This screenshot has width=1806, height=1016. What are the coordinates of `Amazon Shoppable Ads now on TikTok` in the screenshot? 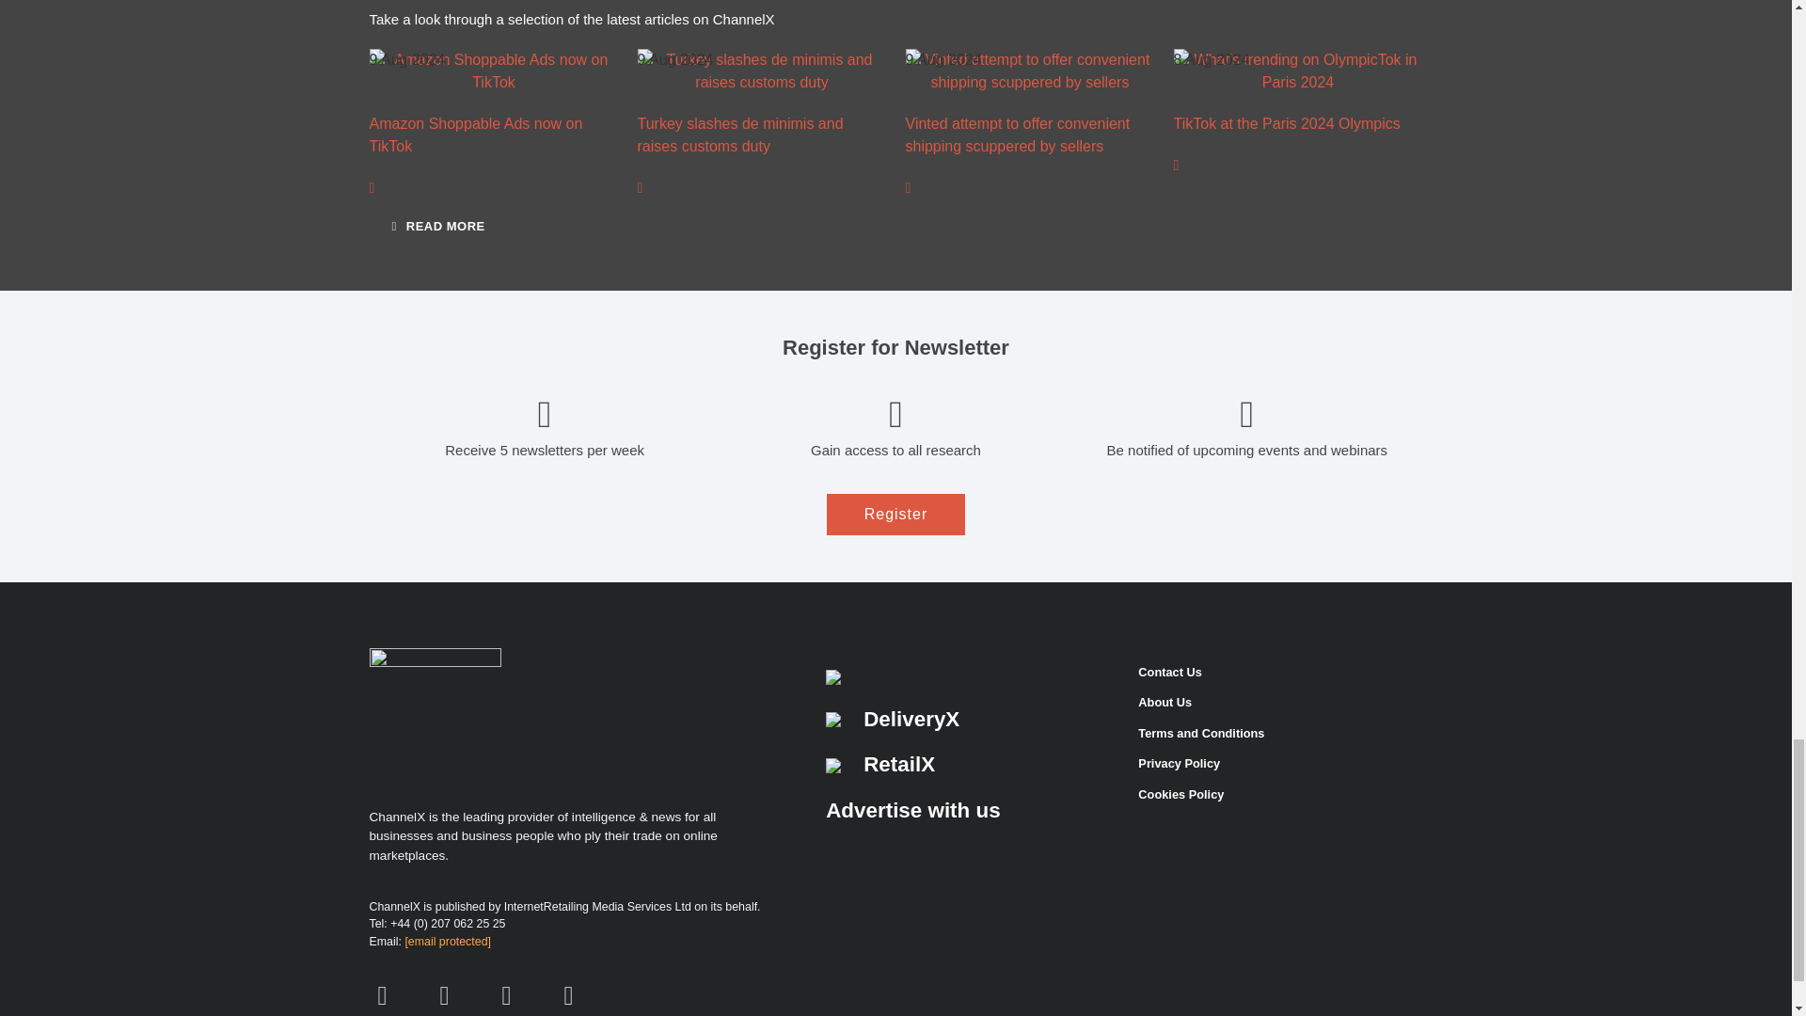 It's located at (493, 71).